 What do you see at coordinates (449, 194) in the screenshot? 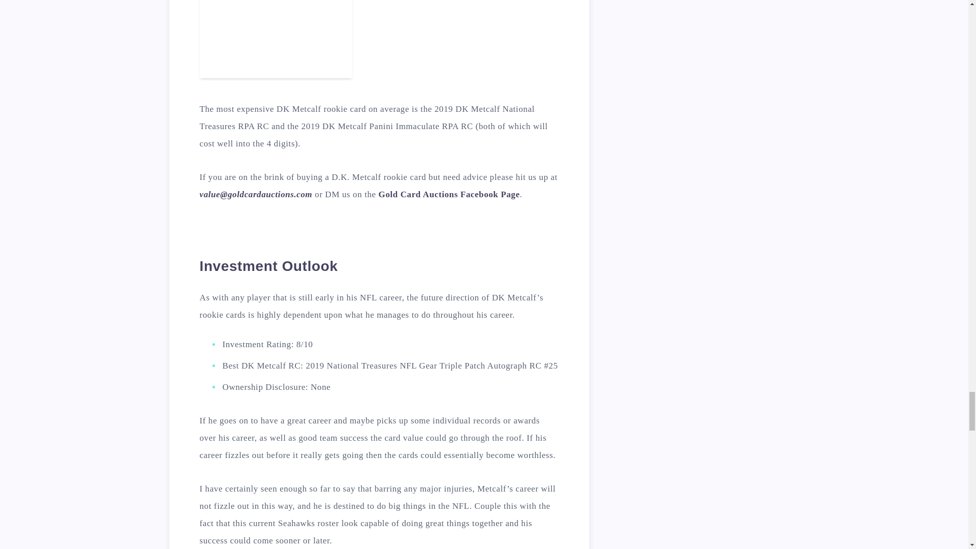
I see `Gold Card Auctions Facebook Page` at bounding box center [449, 194].